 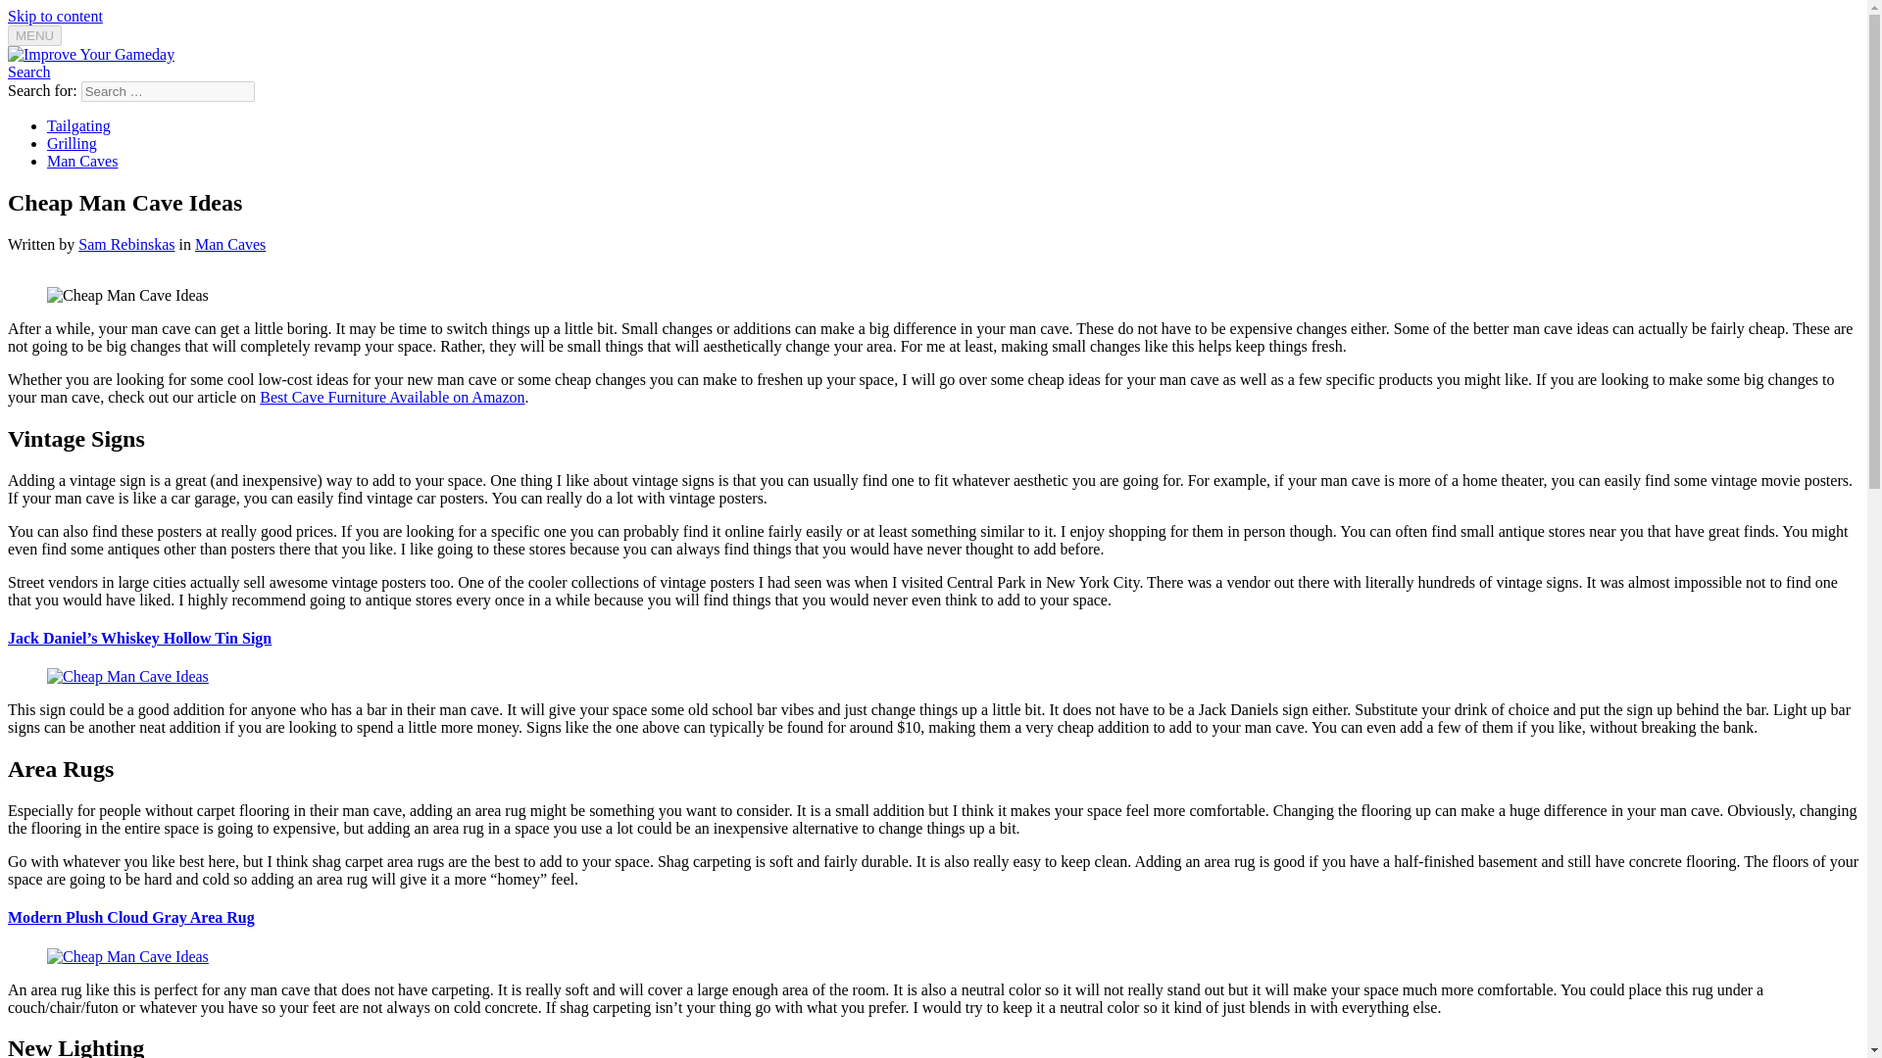 I want to click on Search, so click(x=28, y=72).